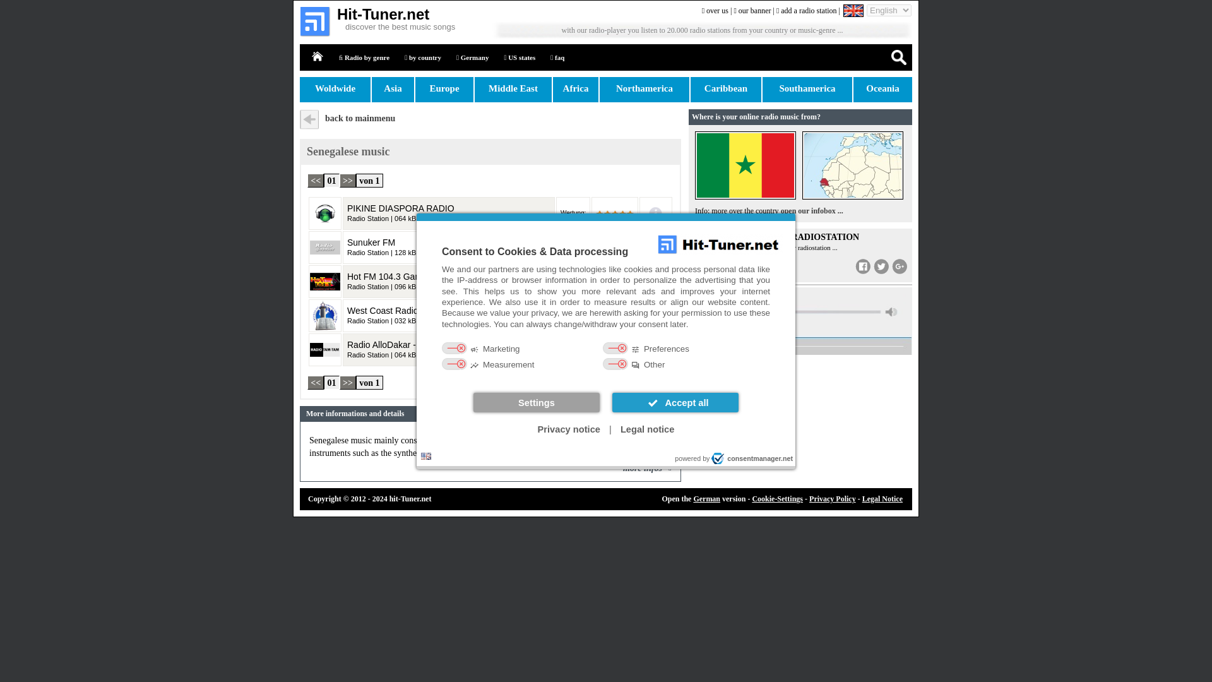  Describe the element at coordinates (472, 57) in the screenshot. I see `Germany` at that location.